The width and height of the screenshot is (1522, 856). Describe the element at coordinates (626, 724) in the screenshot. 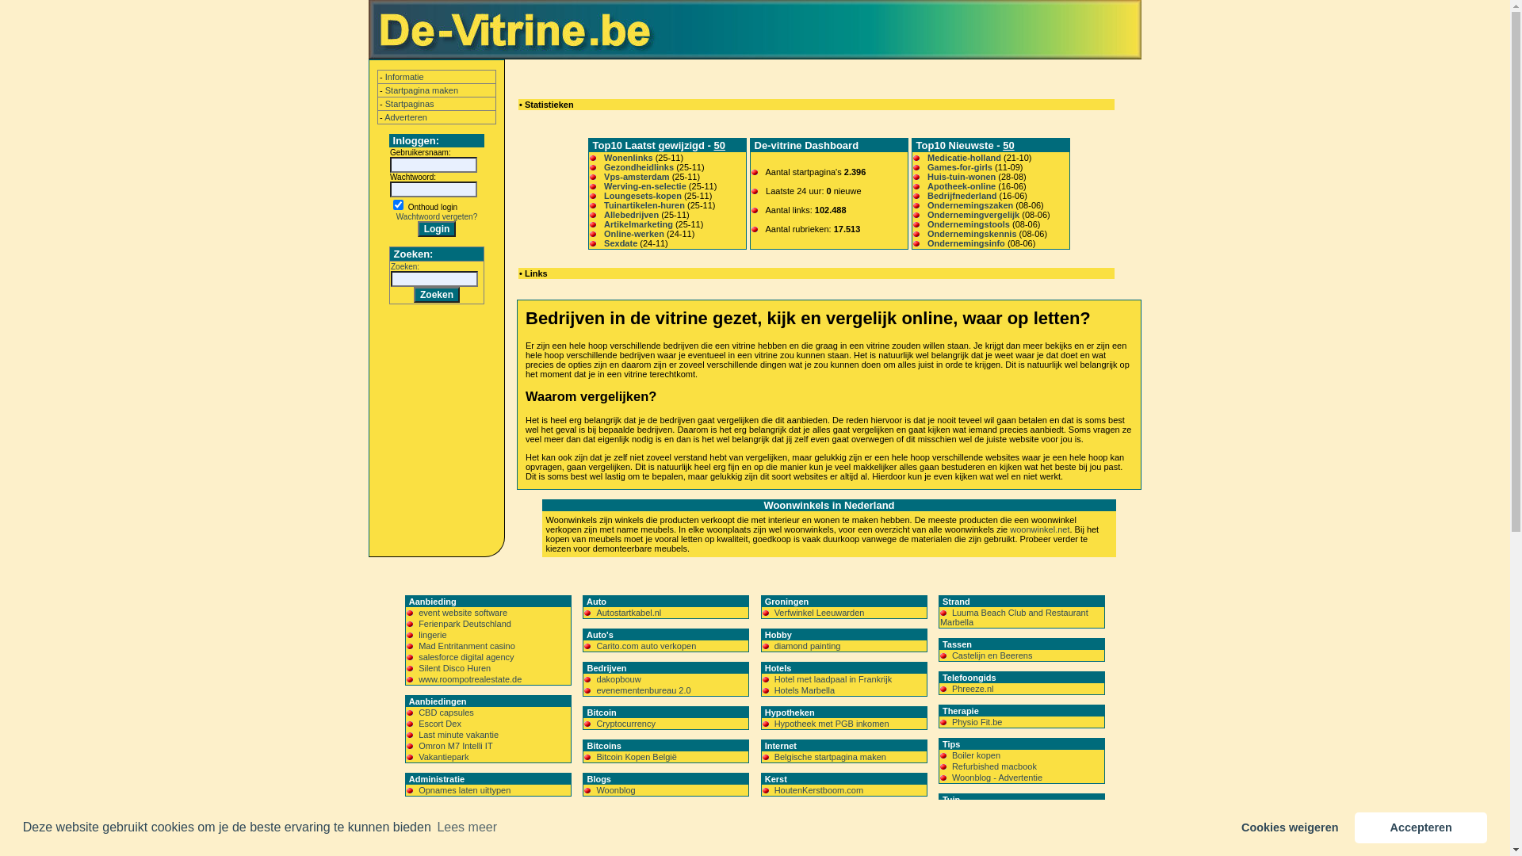

I see `Cryptocurrency` at that location.